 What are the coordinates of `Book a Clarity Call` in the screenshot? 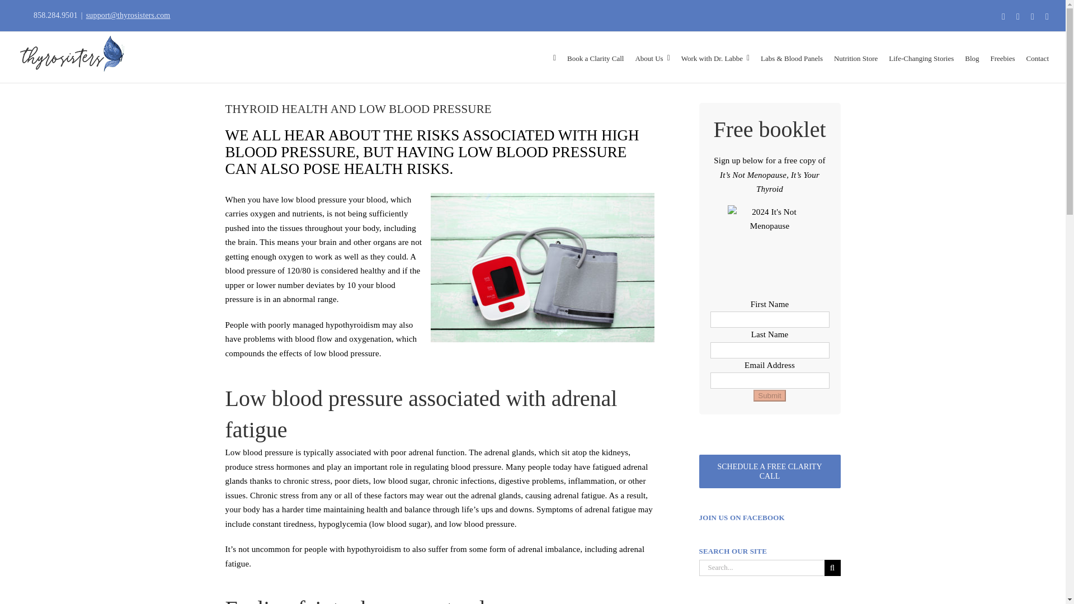 It's located at (595, 57).